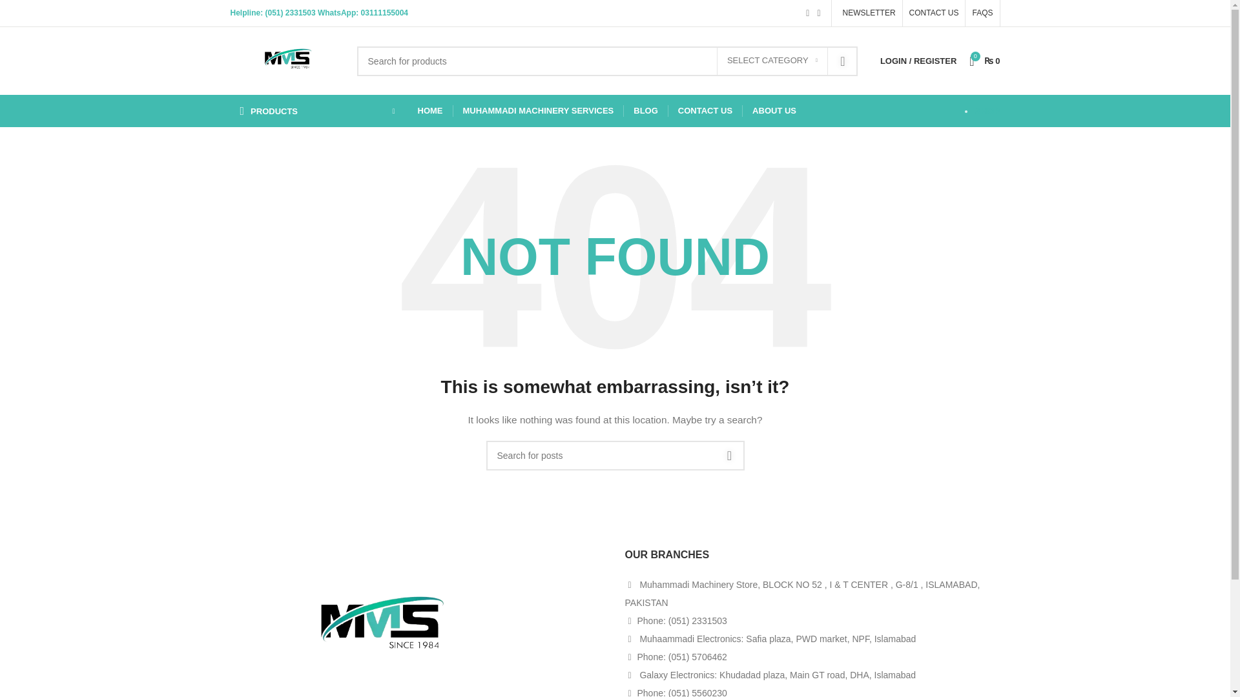 This screenshot has width=1240, height=697. I want to click on Search for posts, so click(615, 456).